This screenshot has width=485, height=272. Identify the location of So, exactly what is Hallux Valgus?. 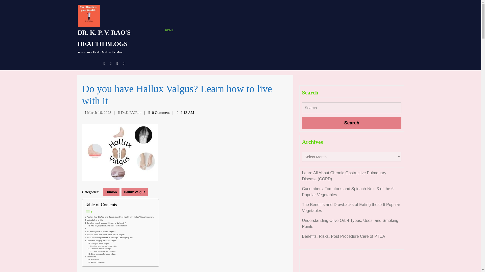
(100, 231).